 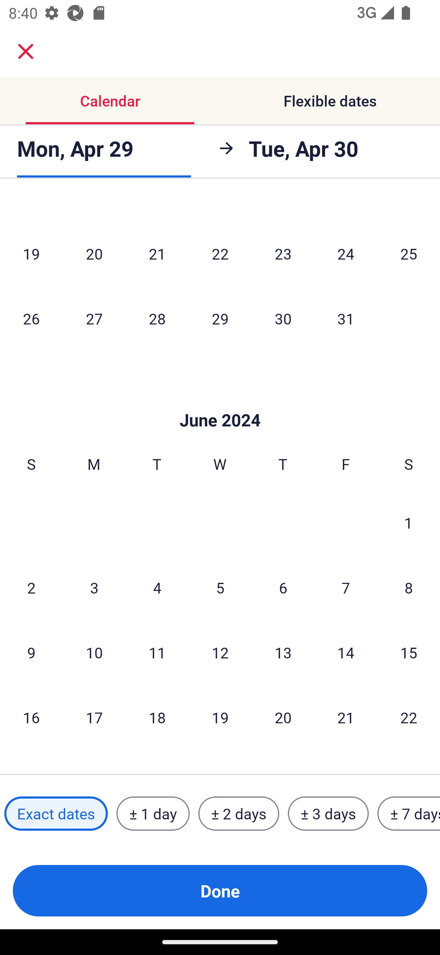 What do you see at coordinates (157, 587) in the screenshot?
I see `4 Tuesday, June 4, 2024` at bounding box center [157, 587].